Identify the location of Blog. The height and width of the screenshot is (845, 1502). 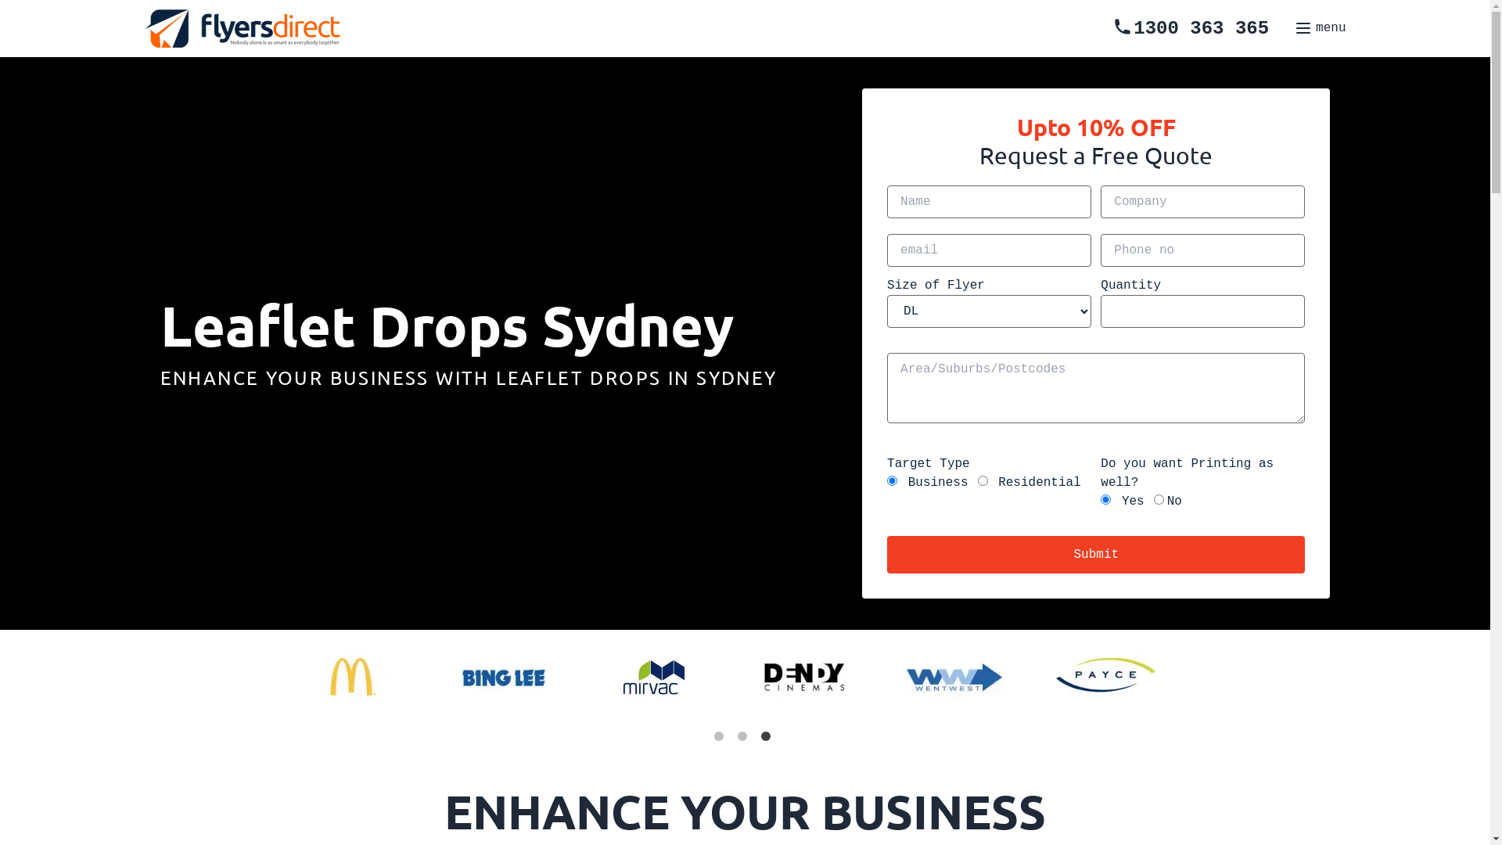
(770, 433).